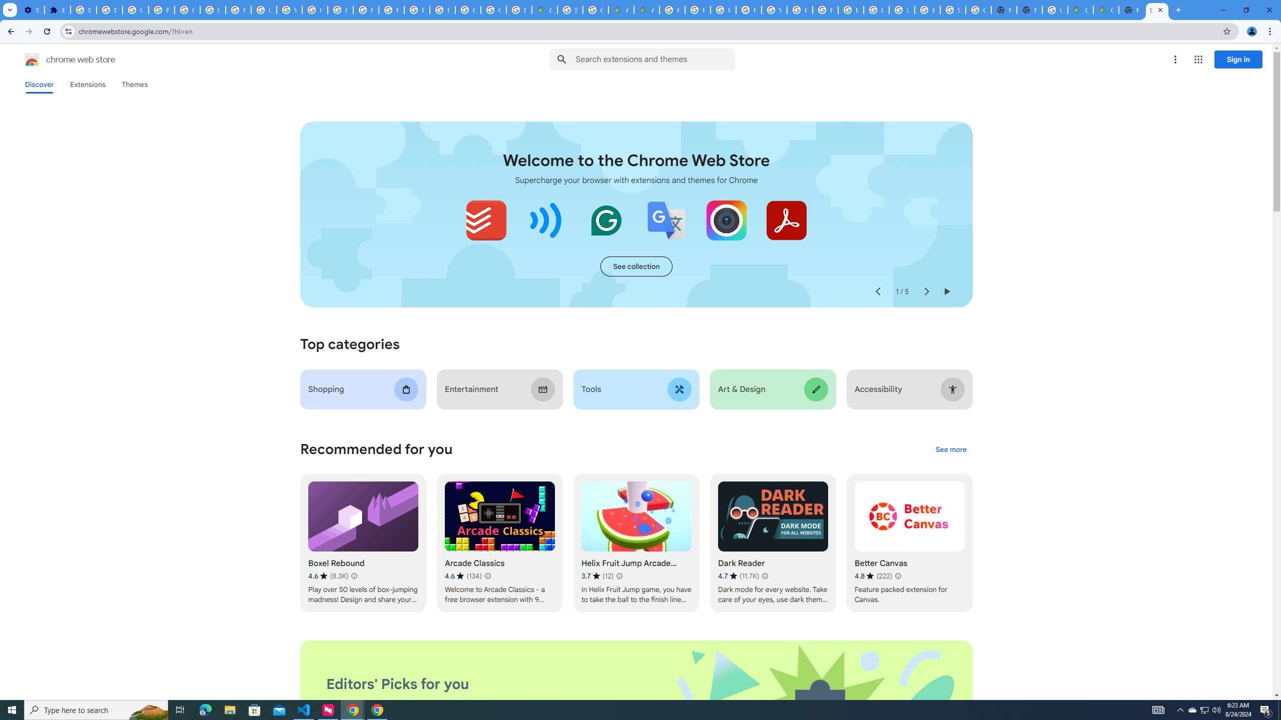  I want to click on Search input, so click(655, 59).